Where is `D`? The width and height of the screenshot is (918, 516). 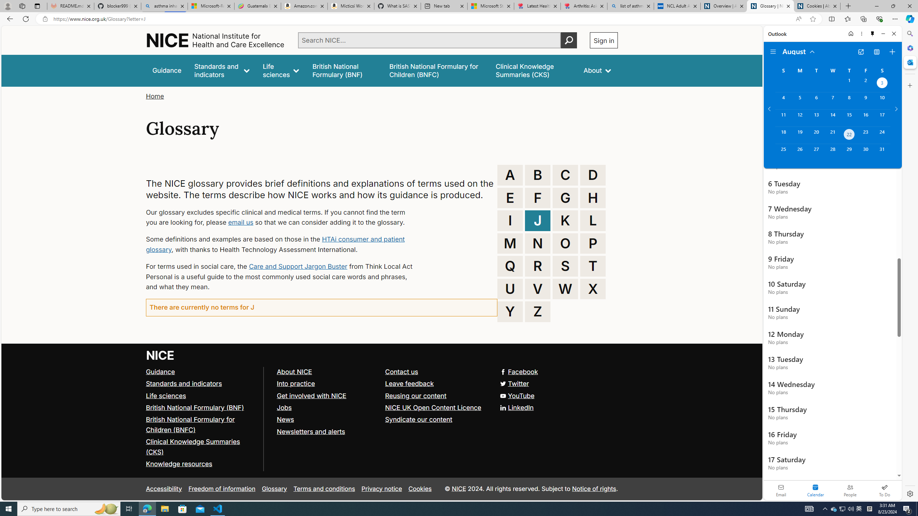
D is located at coordinates (593, 175).